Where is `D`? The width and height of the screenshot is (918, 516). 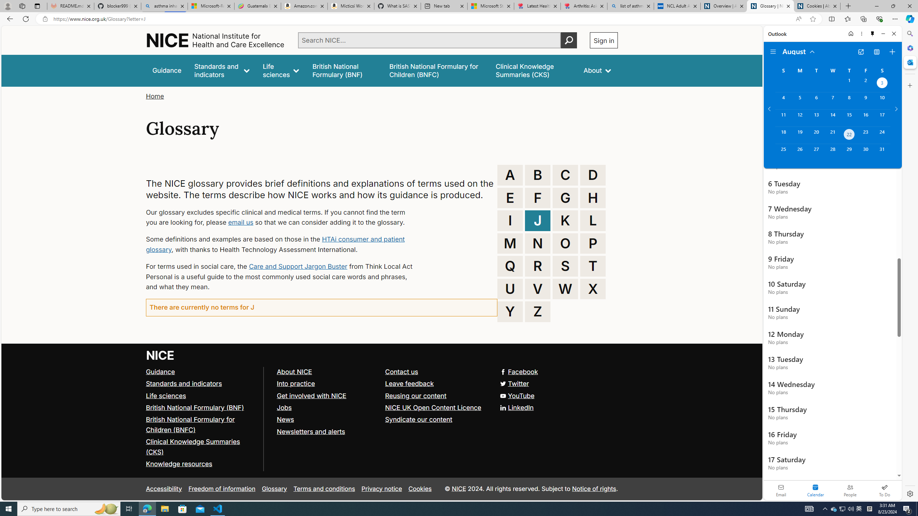
D is located at coordinates (593, 175).